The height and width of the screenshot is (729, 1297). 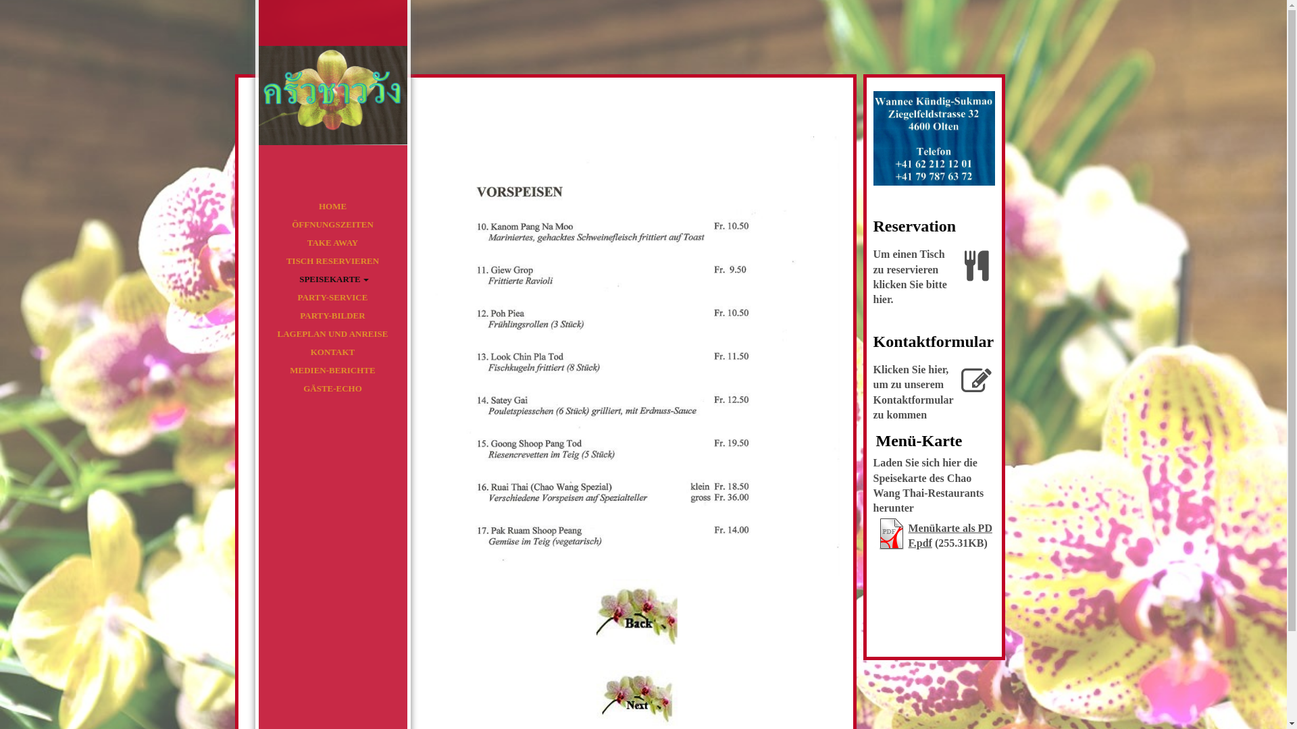 What do you see at coordinates (332, 207) in the screenshot?
I see `HOME` at bounding box center [332, 207].